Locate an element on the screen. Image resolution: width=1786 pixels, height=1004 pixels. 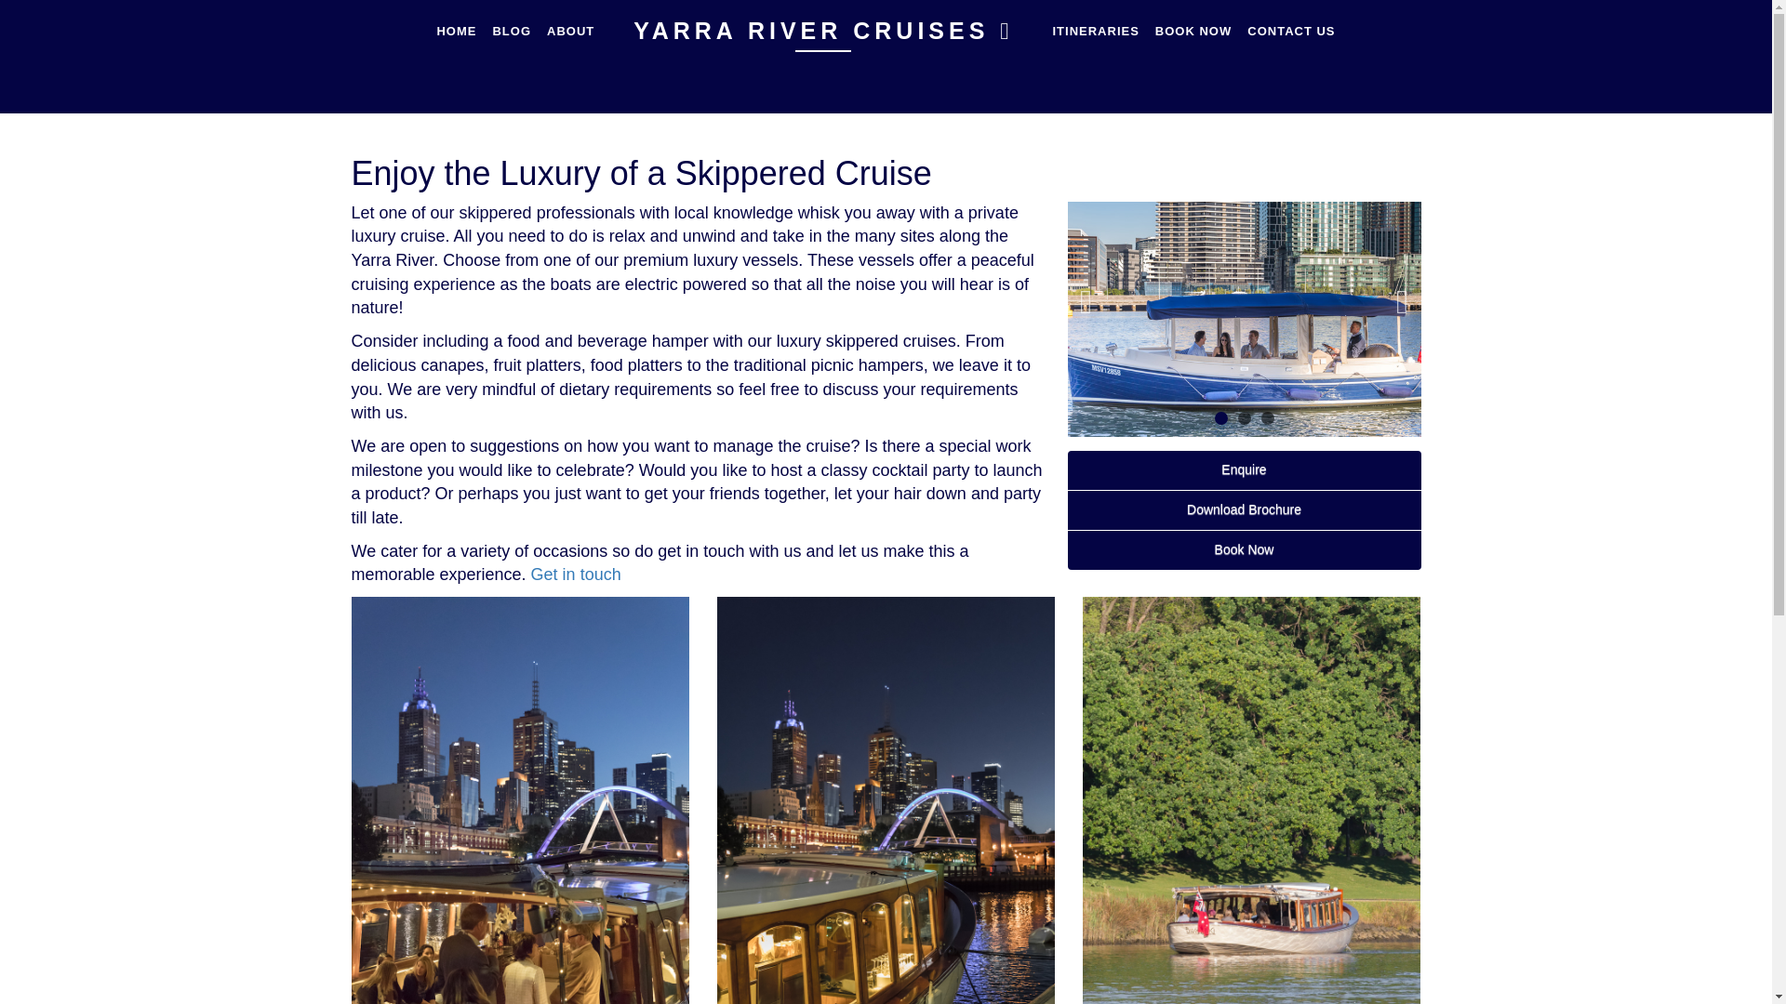
CONTACT US is located at coordinates (1291, 31).